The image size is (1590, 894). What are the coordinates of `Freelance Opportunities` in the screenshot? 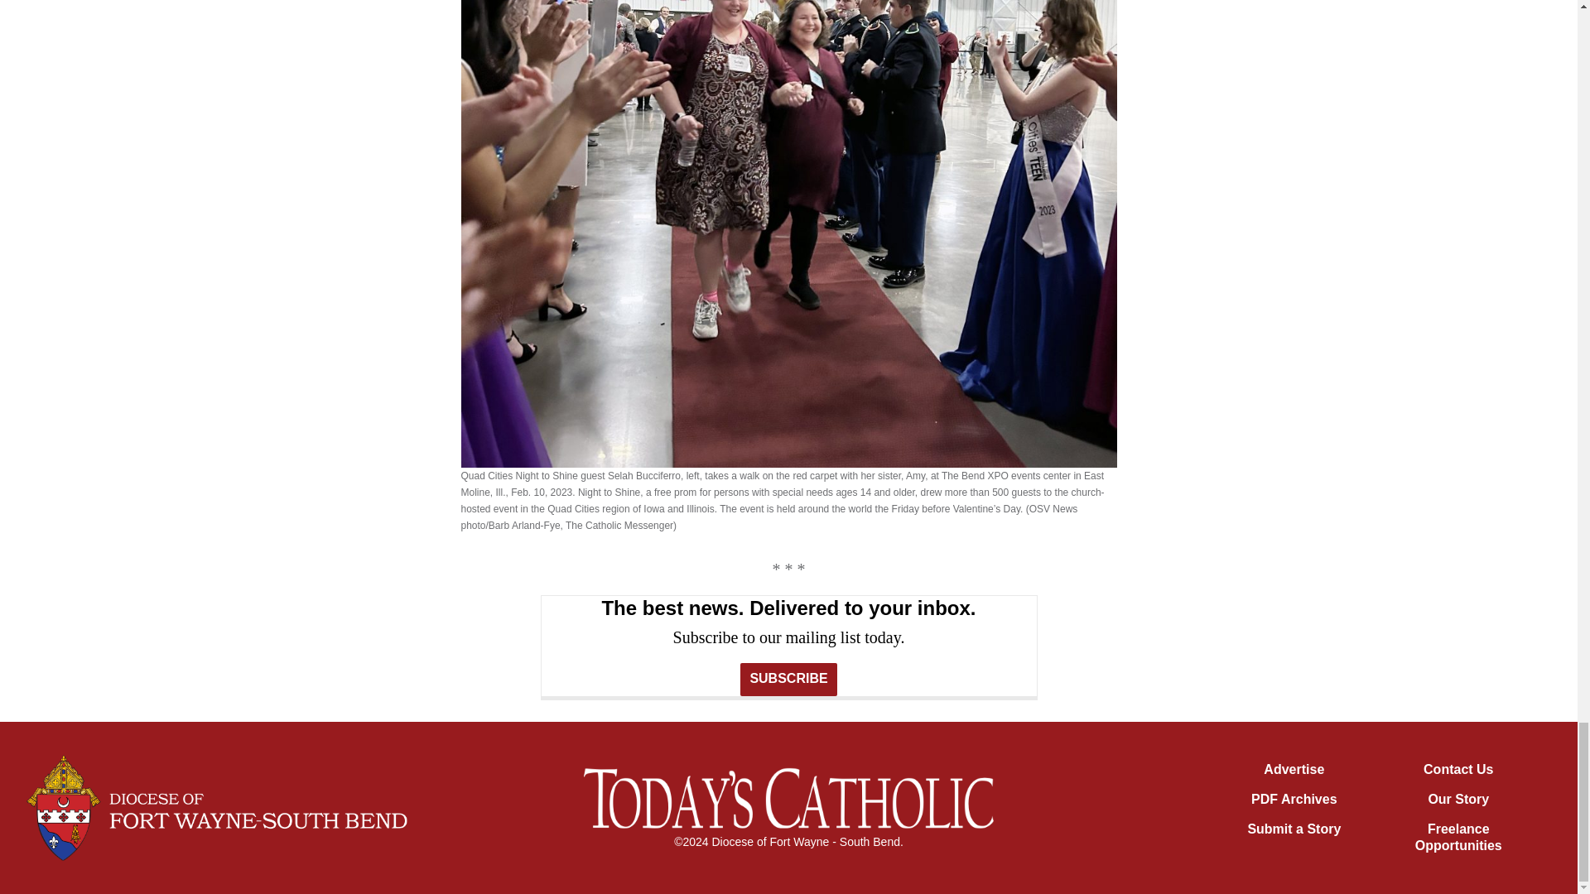 It's located at (1458, 837).